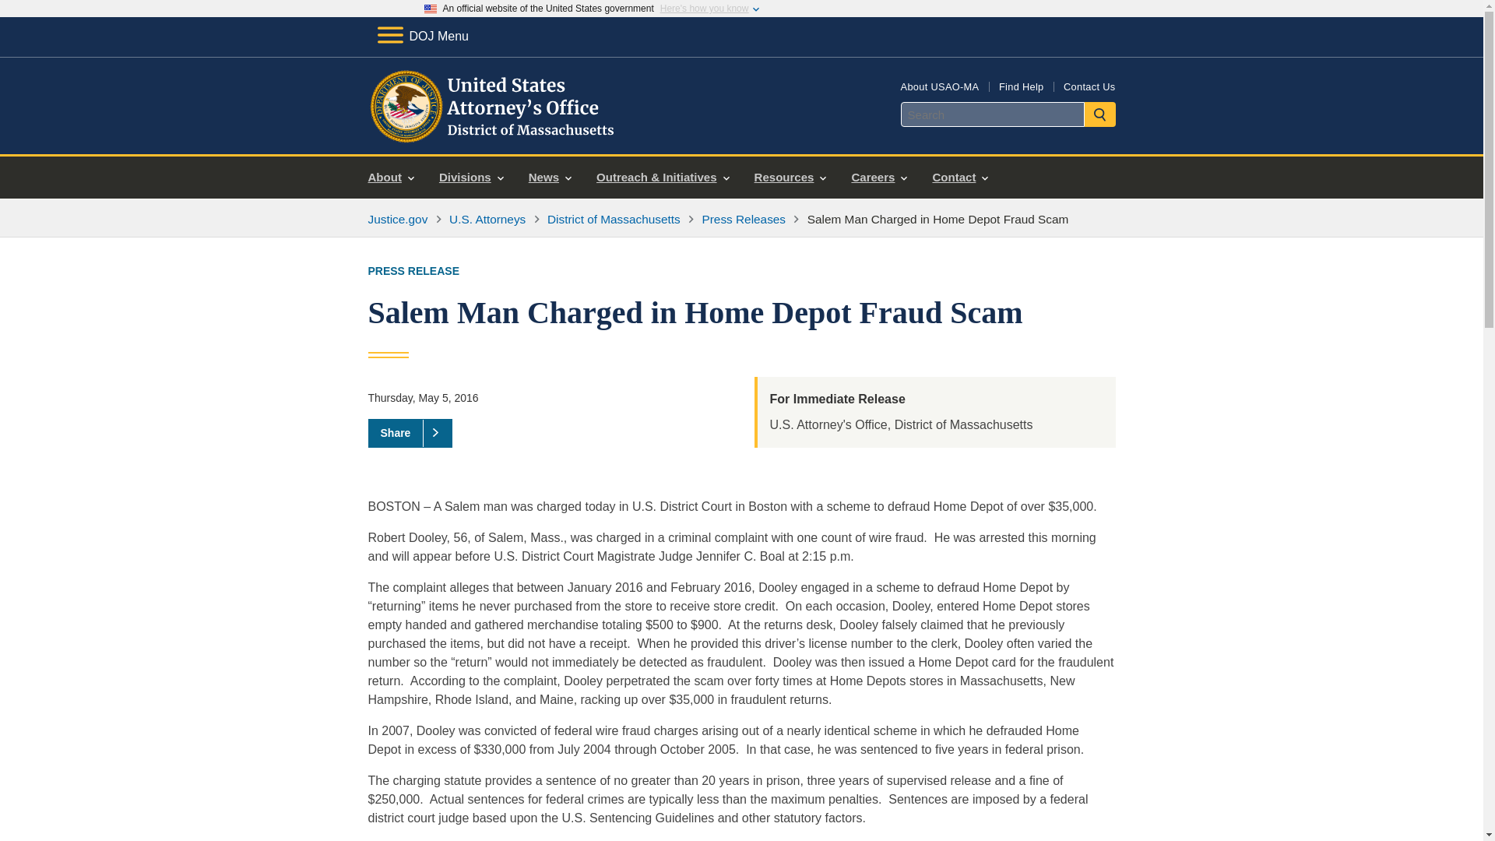 Image resolution: width=1495 pixels, height=841 pixels. What do you see at coordinates (1089, 86) in the screenshot?
I see `Contact Us` at bounding box center [1089, 86].